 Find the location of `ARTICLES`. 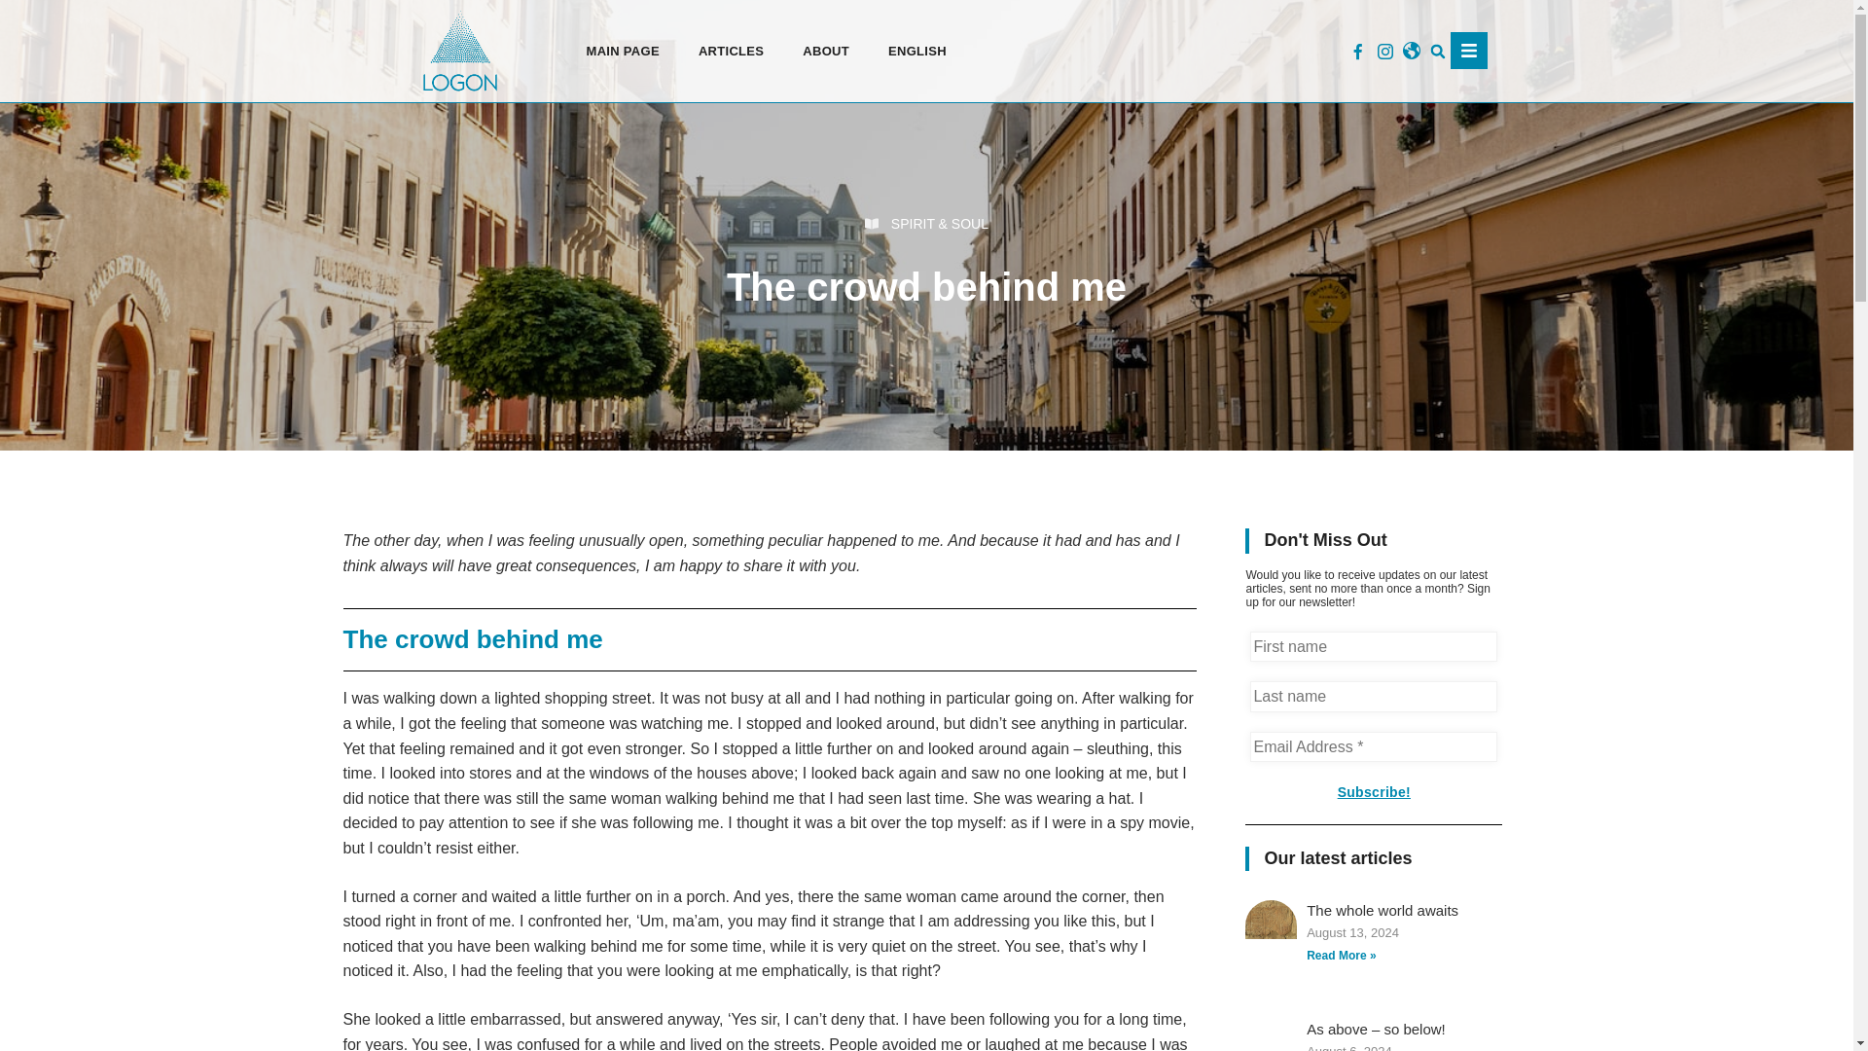

ARTICLES is located at coordinates (731, 51).